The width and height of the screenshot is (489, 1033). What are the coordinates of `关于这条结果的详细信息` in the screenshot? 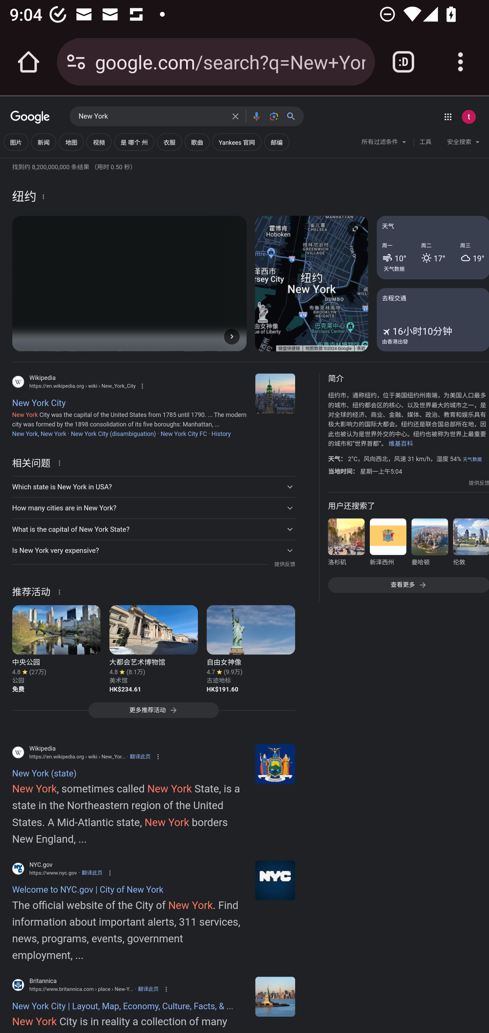 It's located at (61, 591).